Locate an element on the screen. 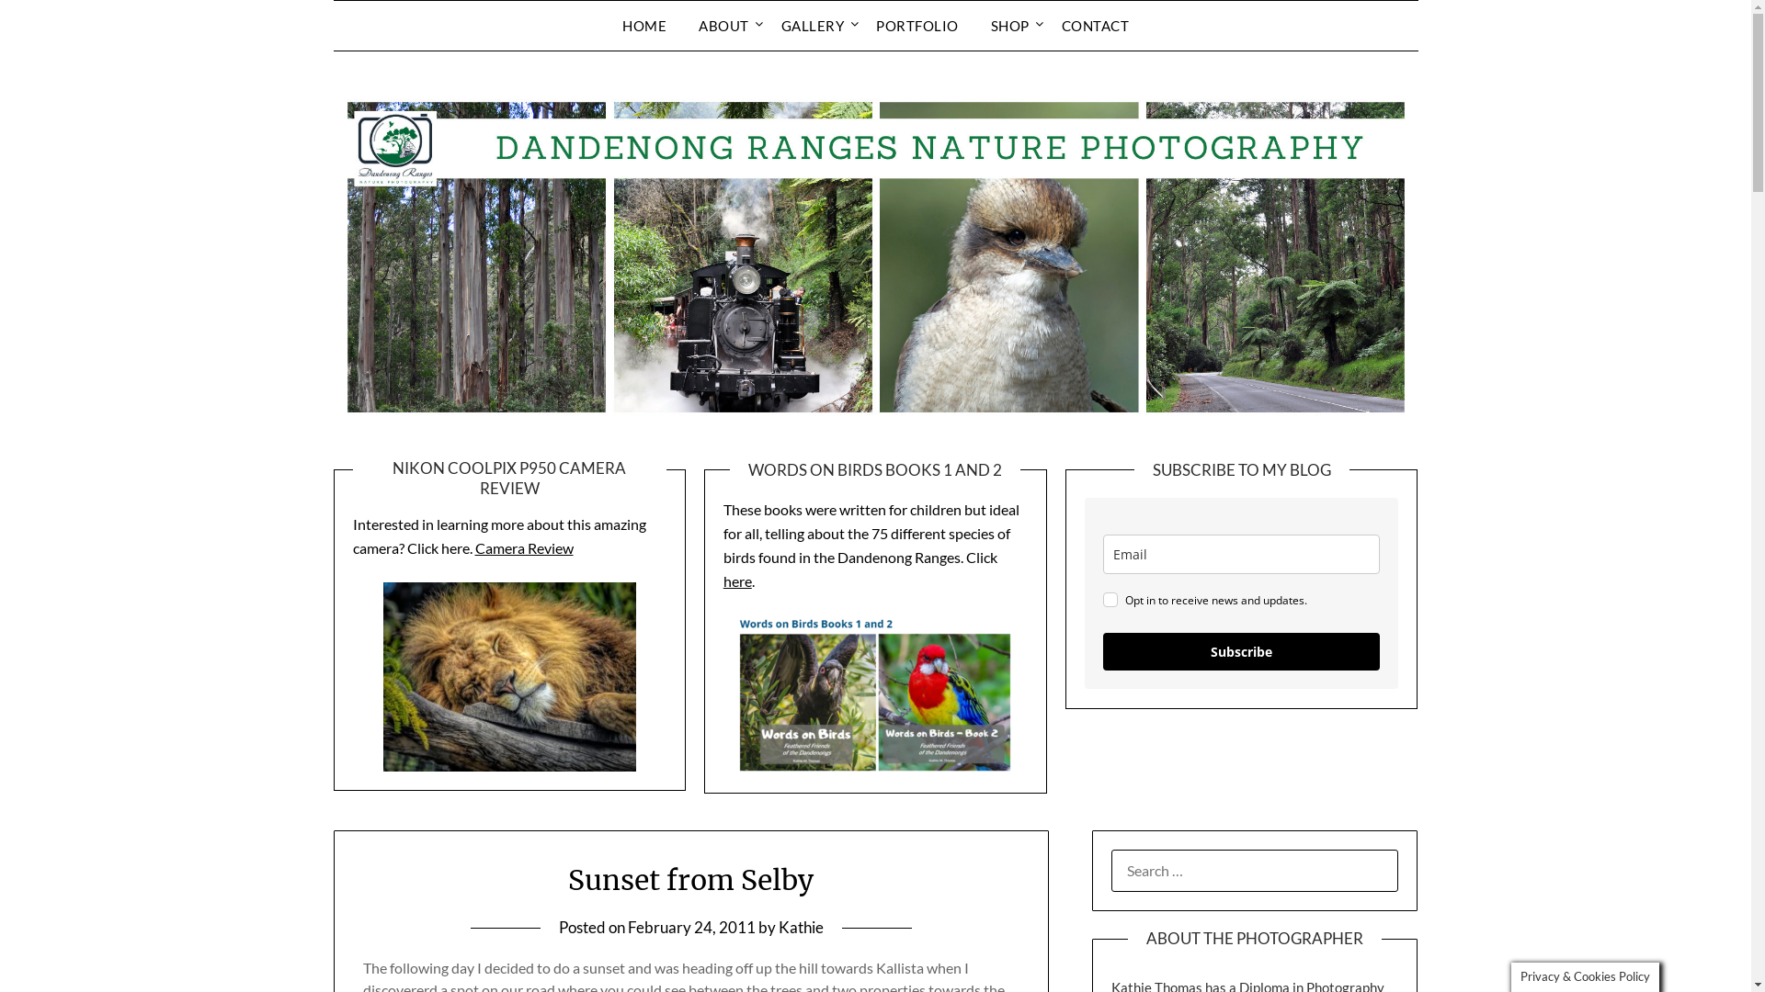 The width and height of the screenshot is (1765, 992). Kathie is located at coordinates (802, 928).